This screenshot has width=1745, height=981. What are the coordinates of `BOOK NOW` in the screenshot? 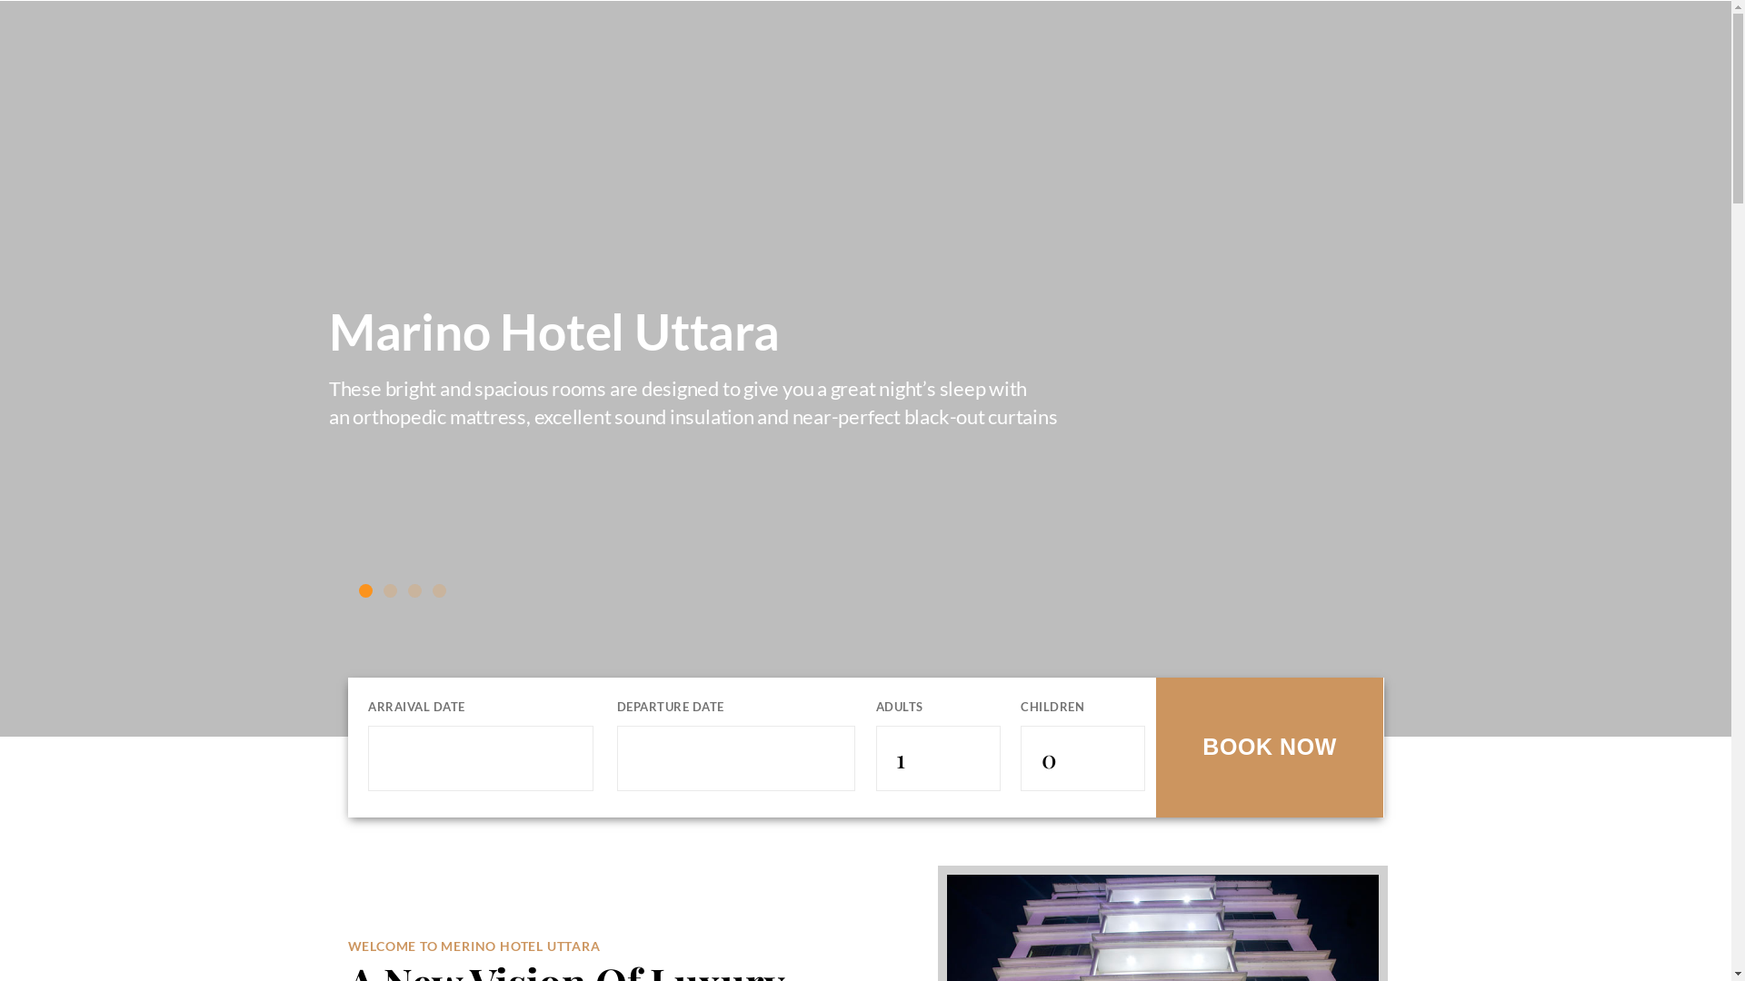 It's located at (1270, 747).